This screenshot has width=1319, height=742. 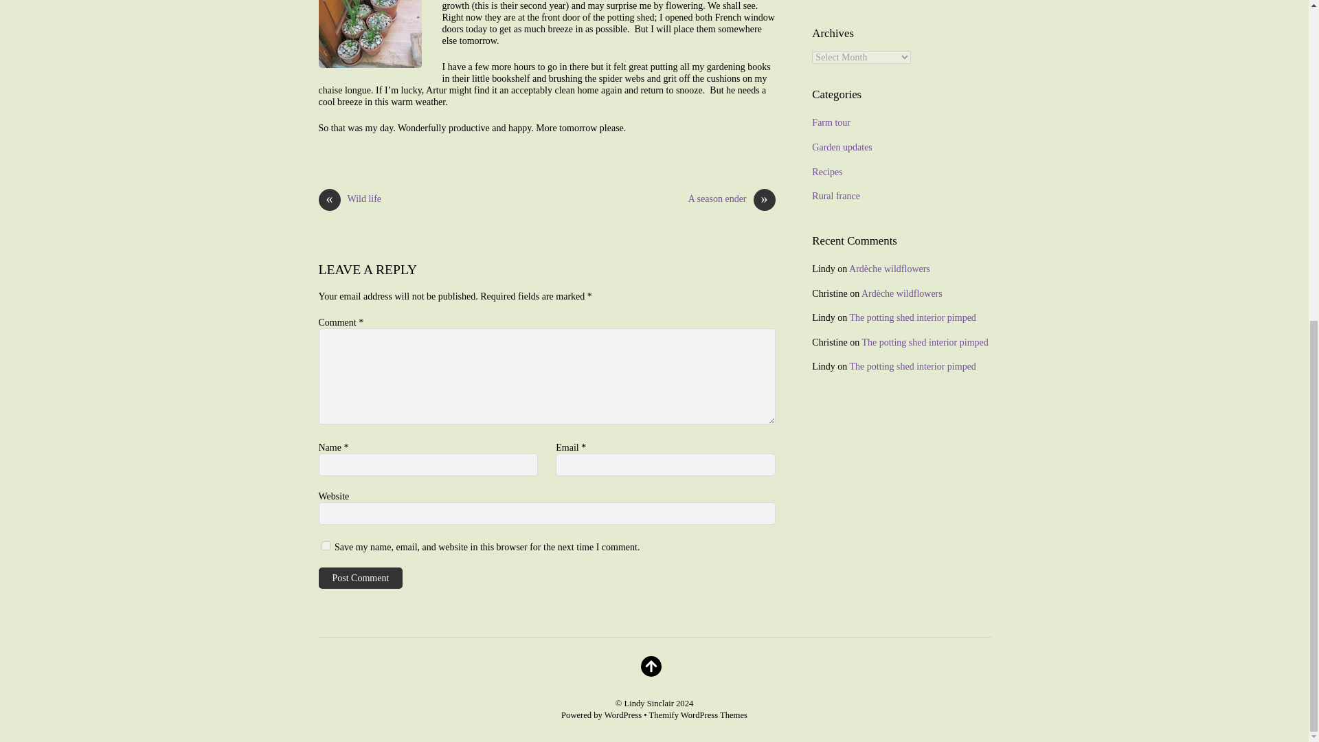 What do you see at coordinates (649, 704) in the screenshot?
I see `Lindy Sinclair` at bounding box center [649, 704].